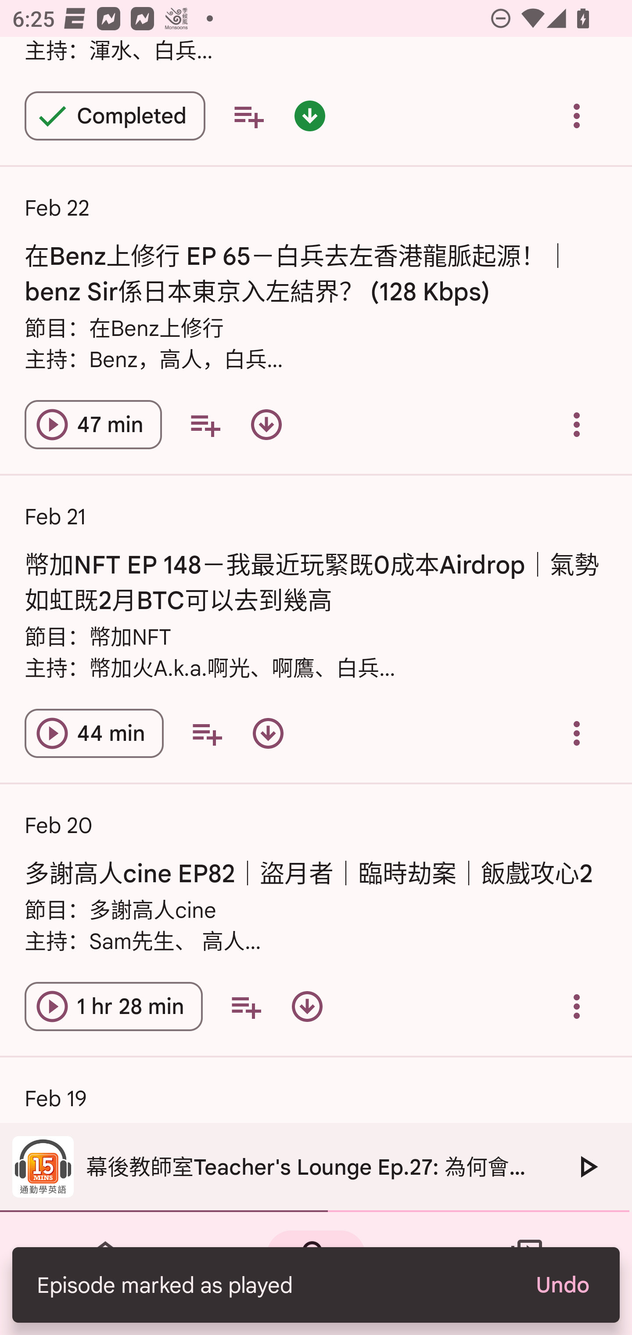  Describe the element at coordinates (268, 733) in the screenshot. I see `Download episode` at that location.